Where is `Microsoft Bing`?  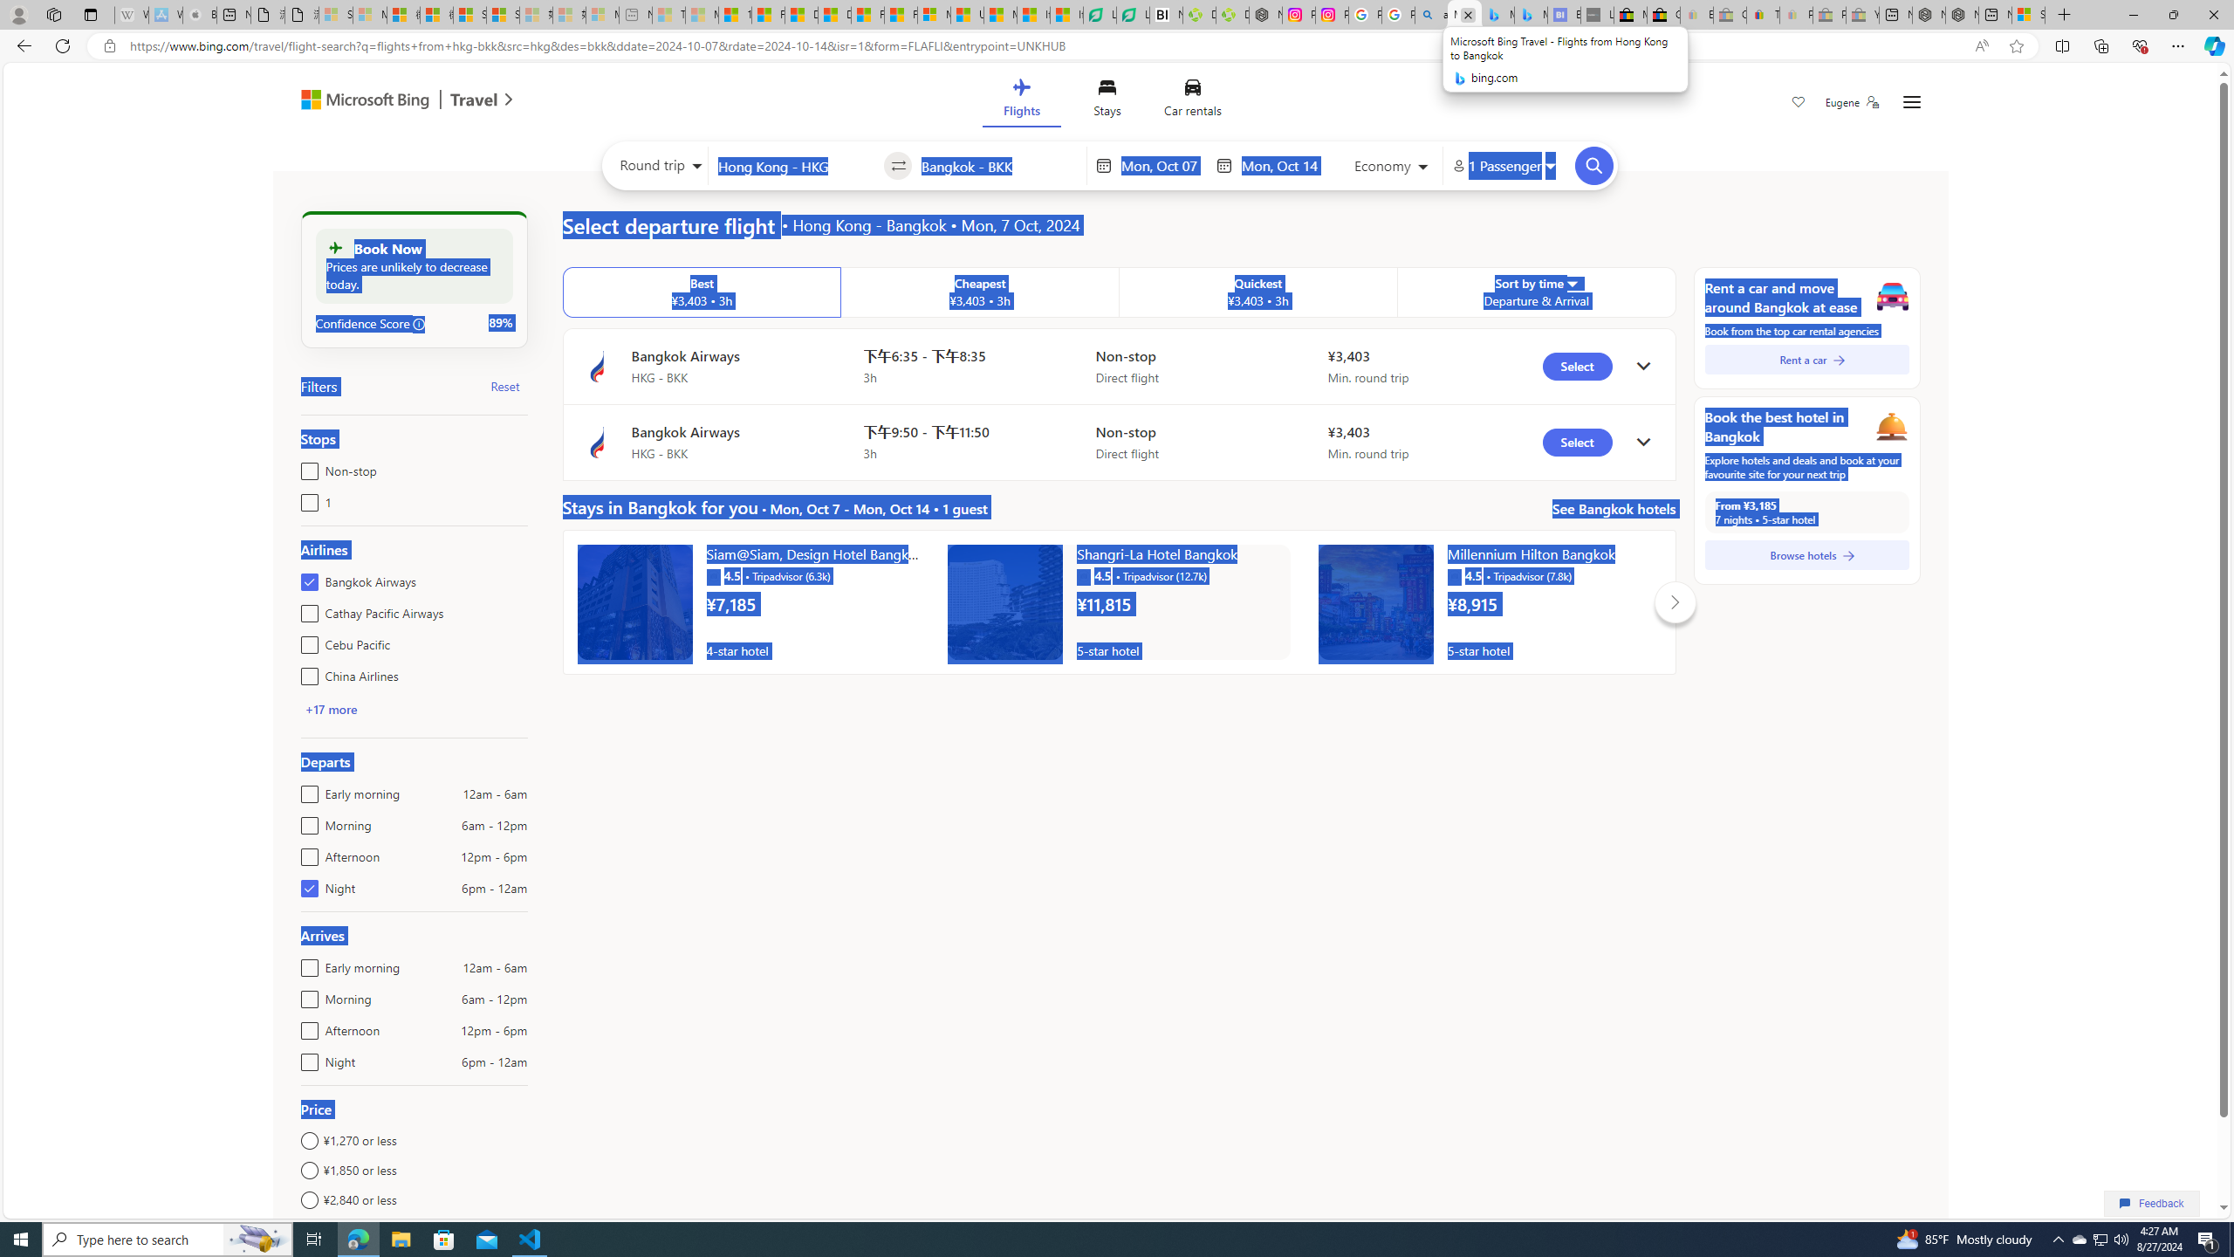
Microsoft Bing is located at coordinates (358, 101).